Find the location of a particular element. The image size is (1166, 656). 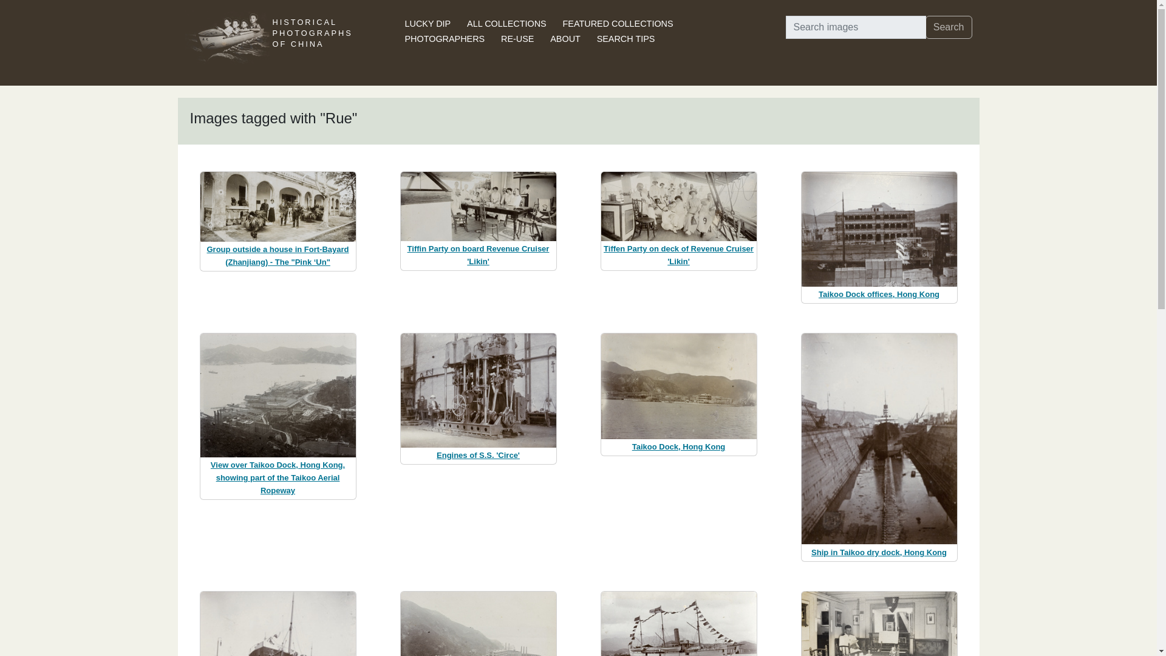

SEARCH TIPS is located at coordinates (626, 39).